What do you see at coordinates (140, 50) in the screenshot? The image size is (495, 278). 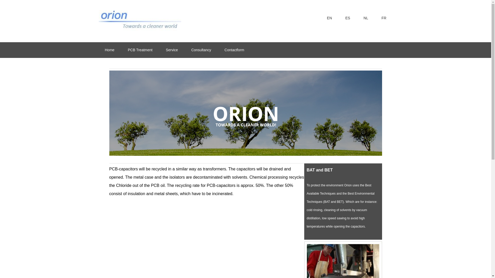 I see `PCB Treatment` at bounding box center [140, 50].